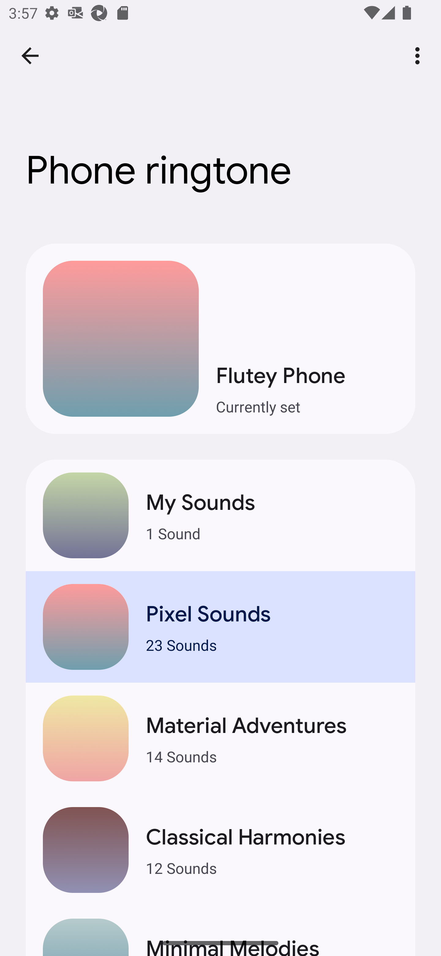  Describe the element at coordinates (30, 56) in the screenshot. I see `Navigate up` at that location.